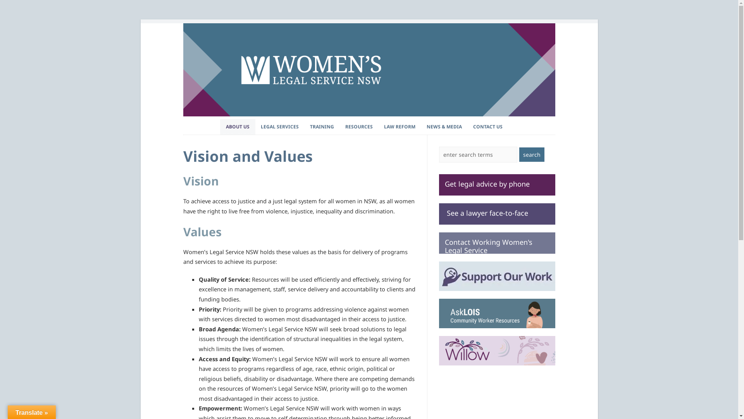  I want to click on CONTACT US, so click(488, 127).